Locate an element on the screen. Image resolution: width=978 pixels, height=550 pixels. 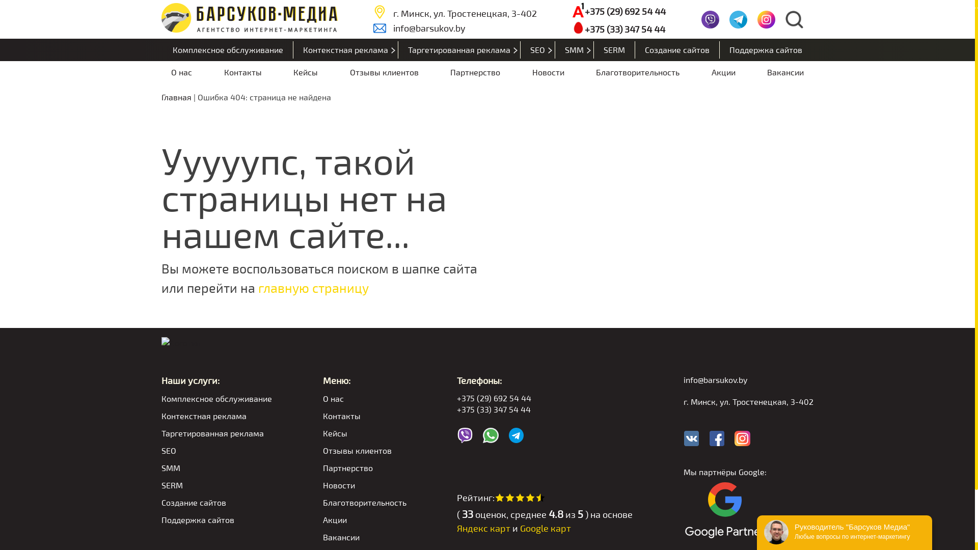
+375 (29) 692 54 44 is located at coordinates (545, 398).